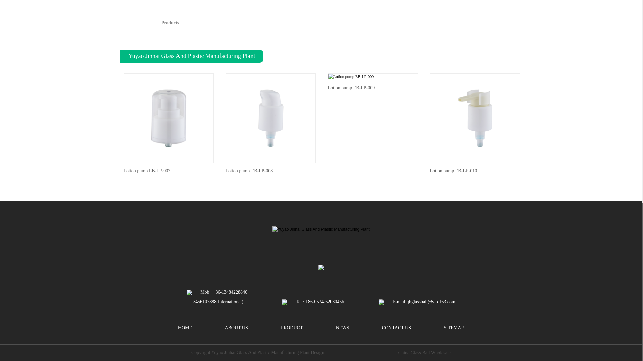 This screenshot has height=361, width=643. Describe the element at coordinates (475, 118) in the screenshot. I see `Lotion pump EB-LP-010` at that location.